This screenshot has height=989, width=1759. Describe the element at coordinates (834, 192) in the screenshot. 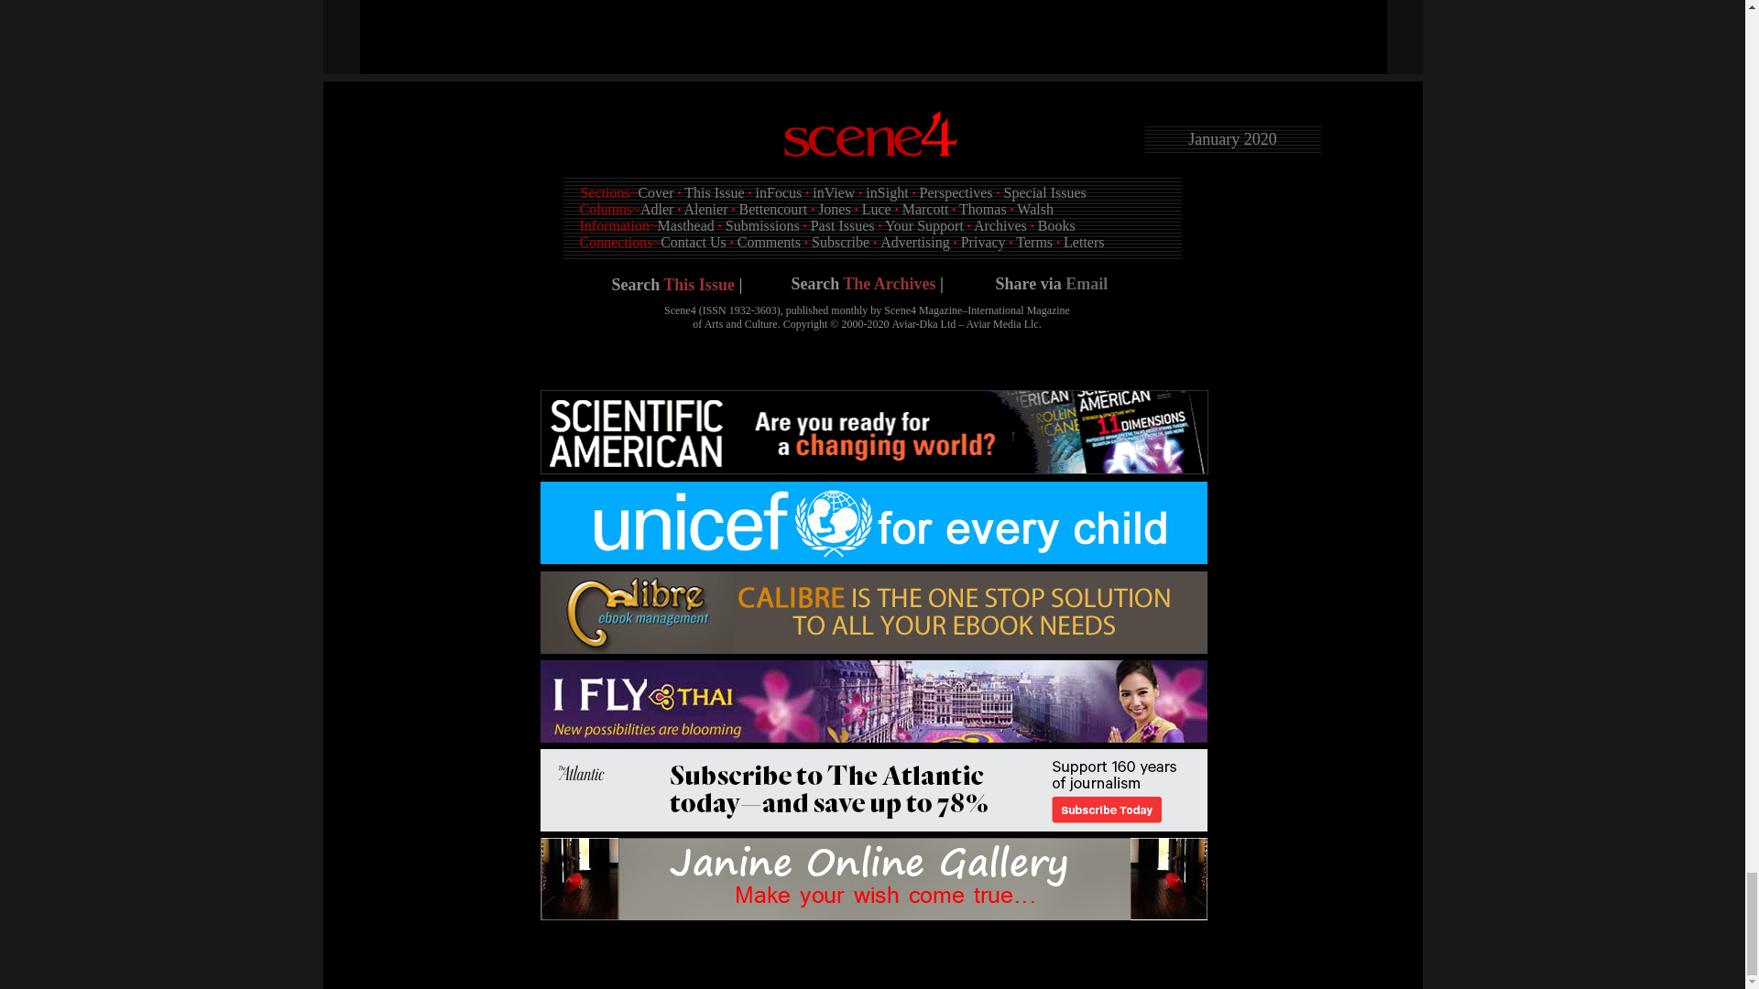

I see `inView` at that location.